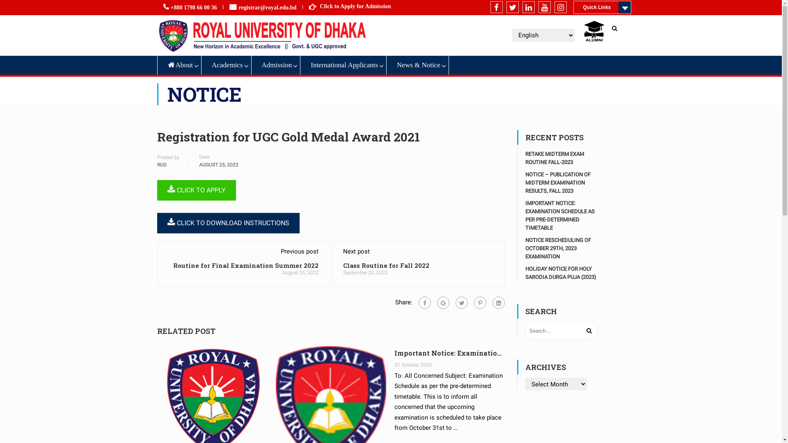 This screenshot has width=788, height=443. Describe the element at coordinates (194, 7) in the screenshot. I see `+880 1798 66 00 36` at that location.